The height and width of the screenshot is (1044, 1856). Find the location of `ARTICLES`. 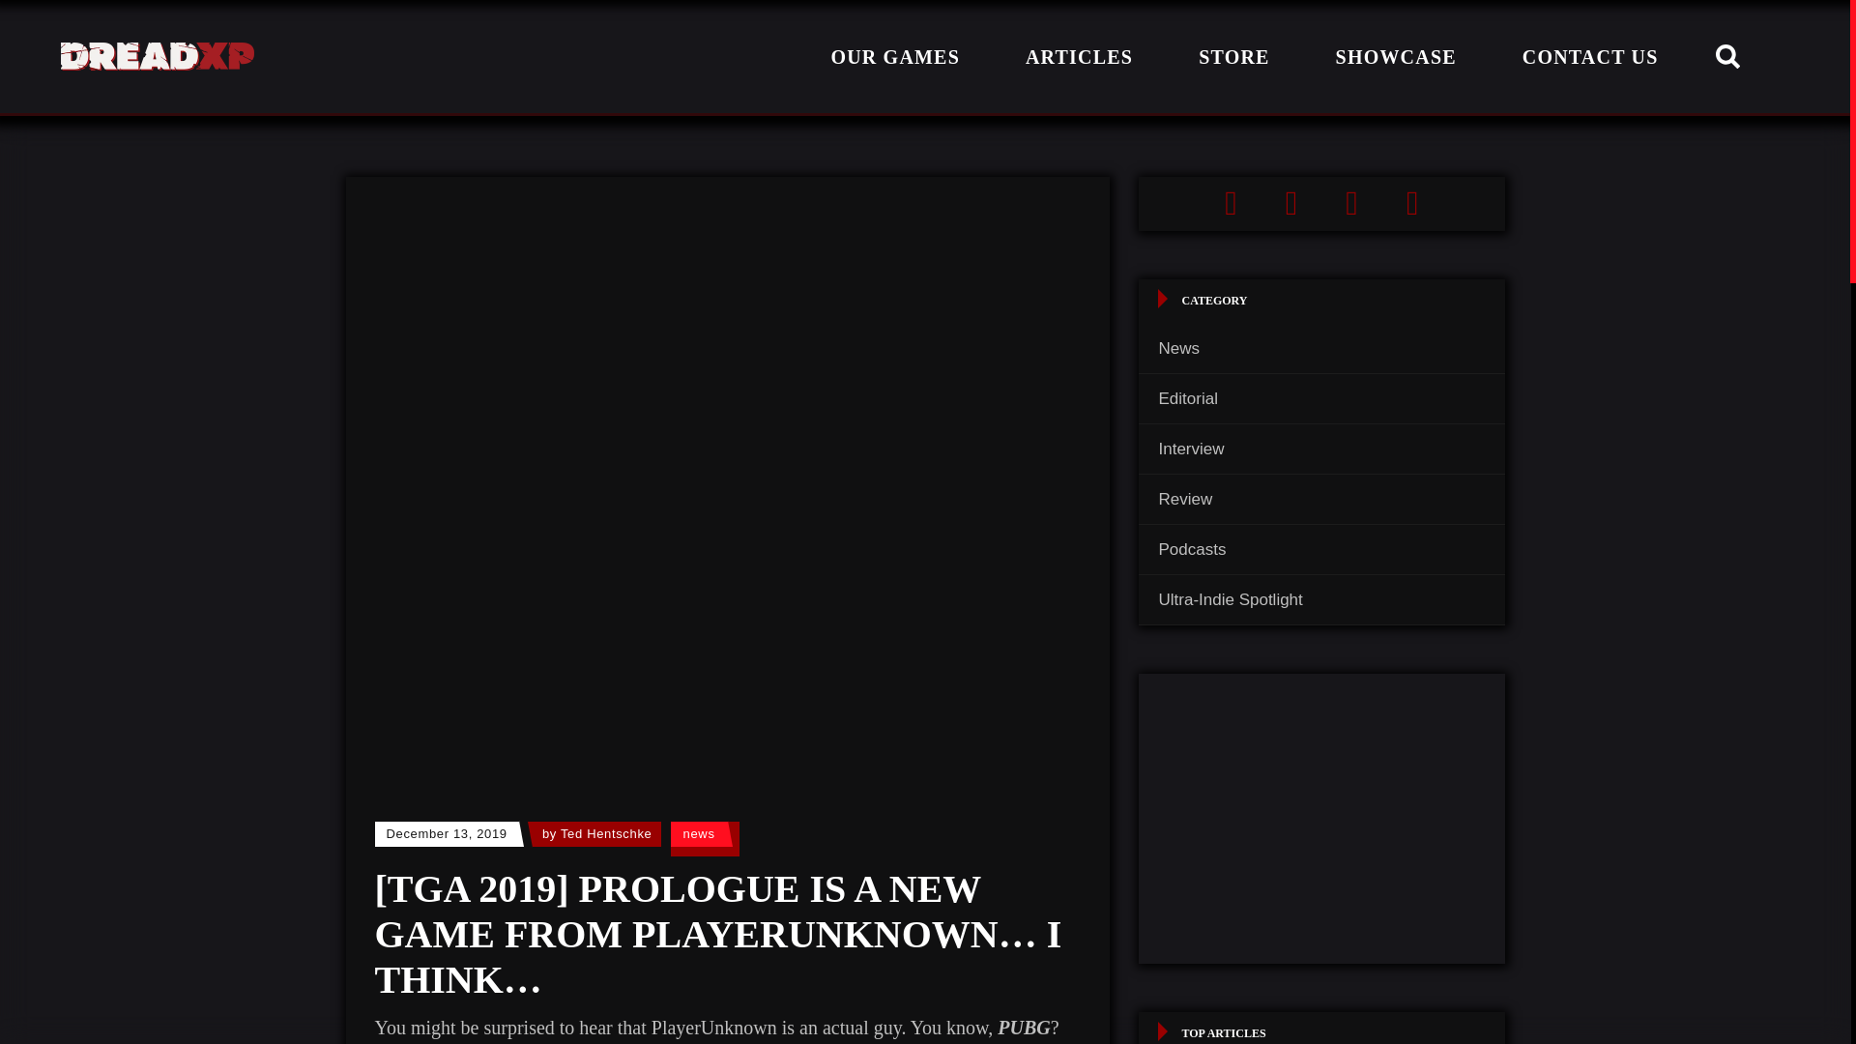

ARTICLES is located at coordinates (1079, 56).